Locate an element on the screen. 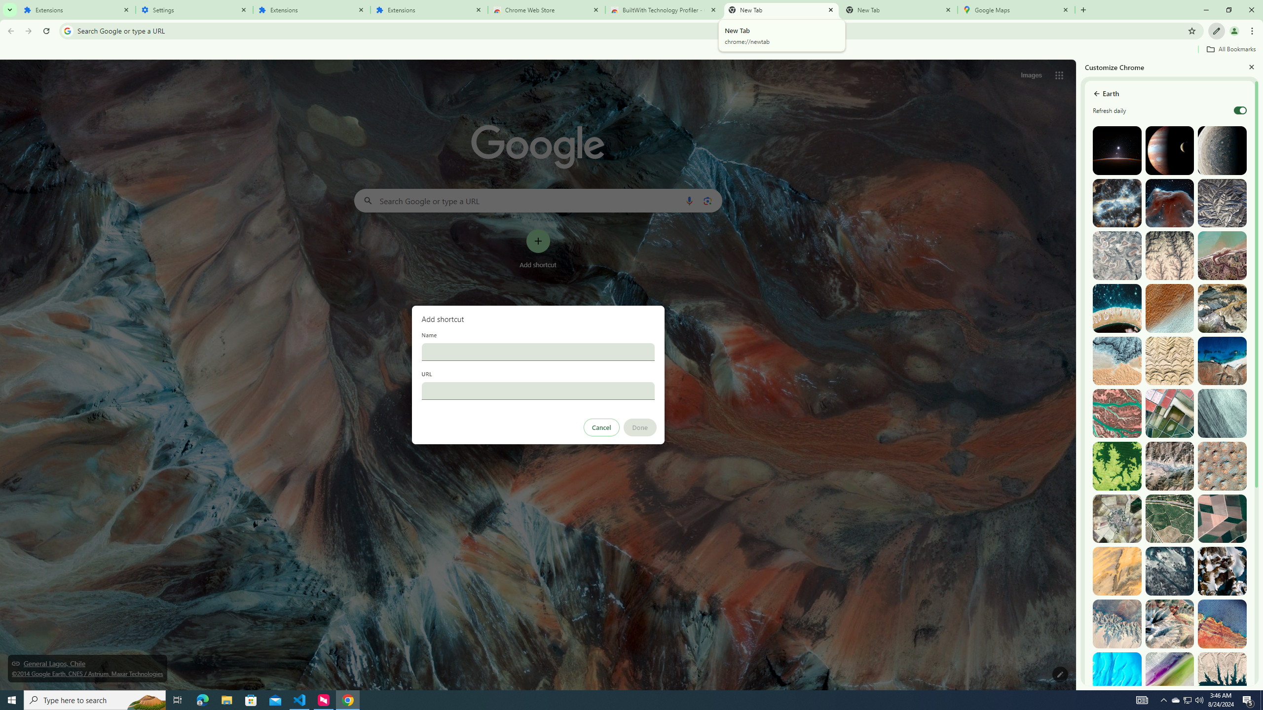  Utrera, Spain is located at coordinates (1222, 519).